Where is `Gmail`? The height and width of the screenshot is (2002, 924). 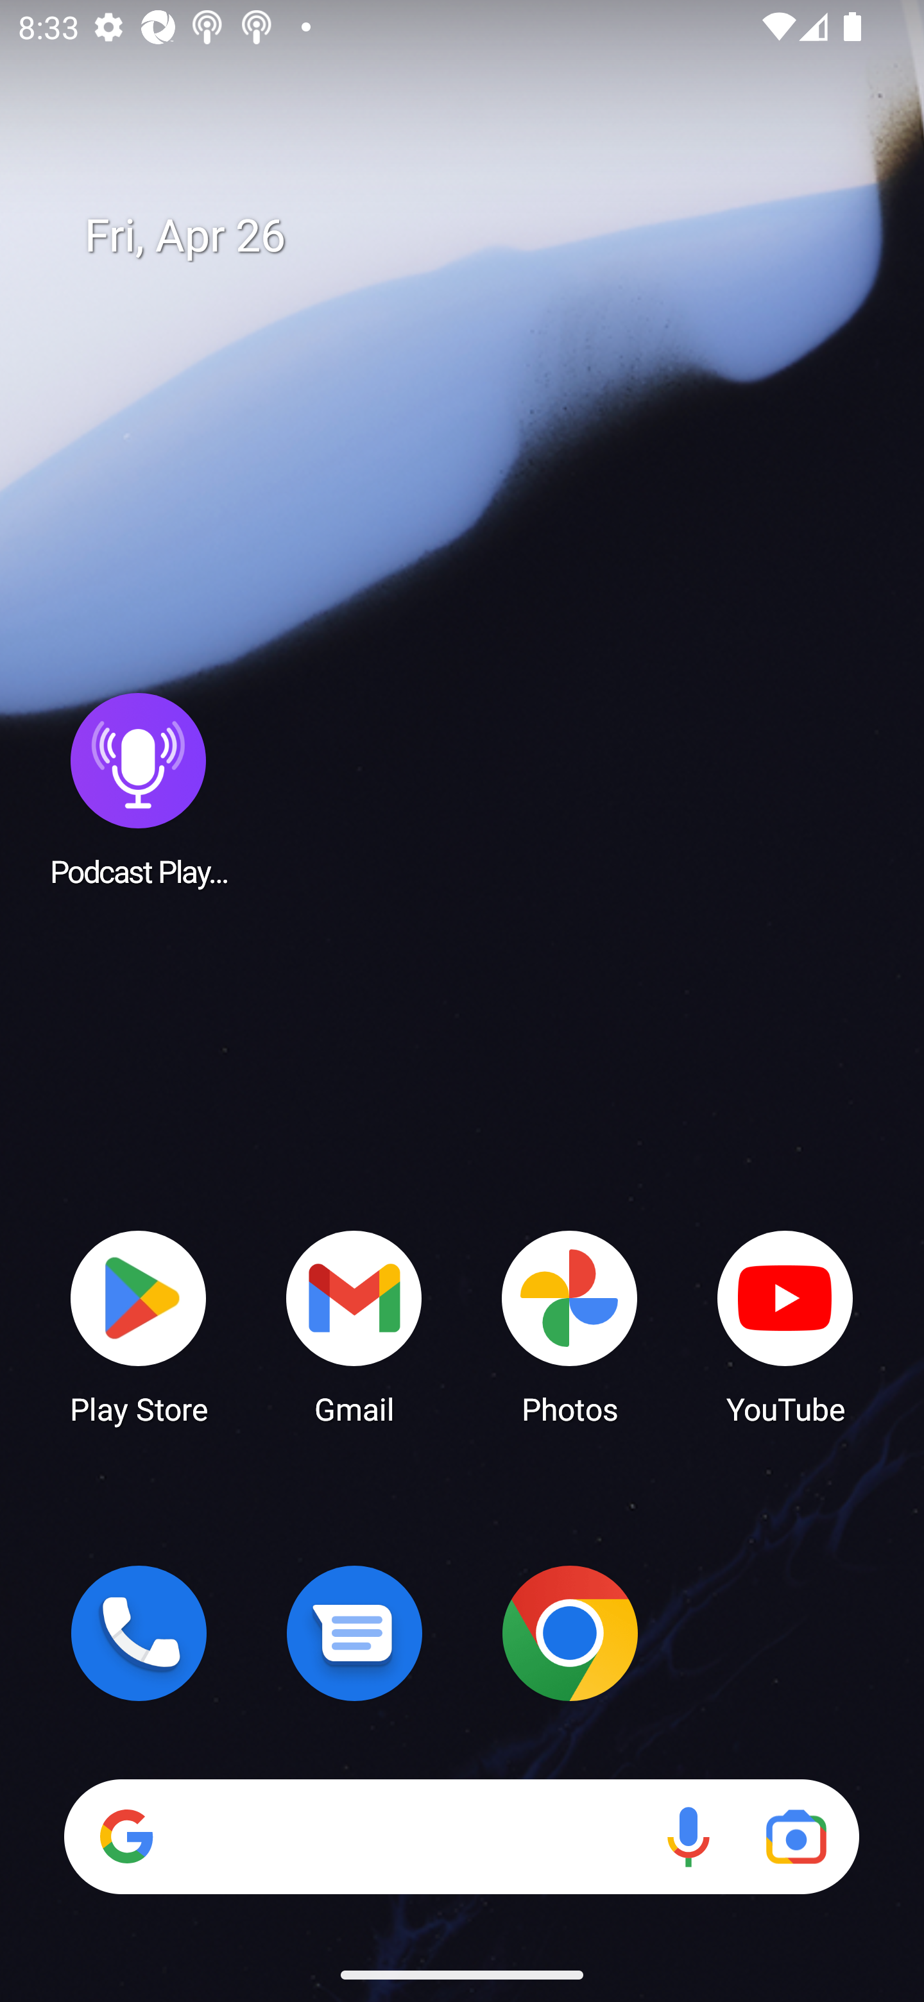 Gmail is located at coordinates (354, 1326).